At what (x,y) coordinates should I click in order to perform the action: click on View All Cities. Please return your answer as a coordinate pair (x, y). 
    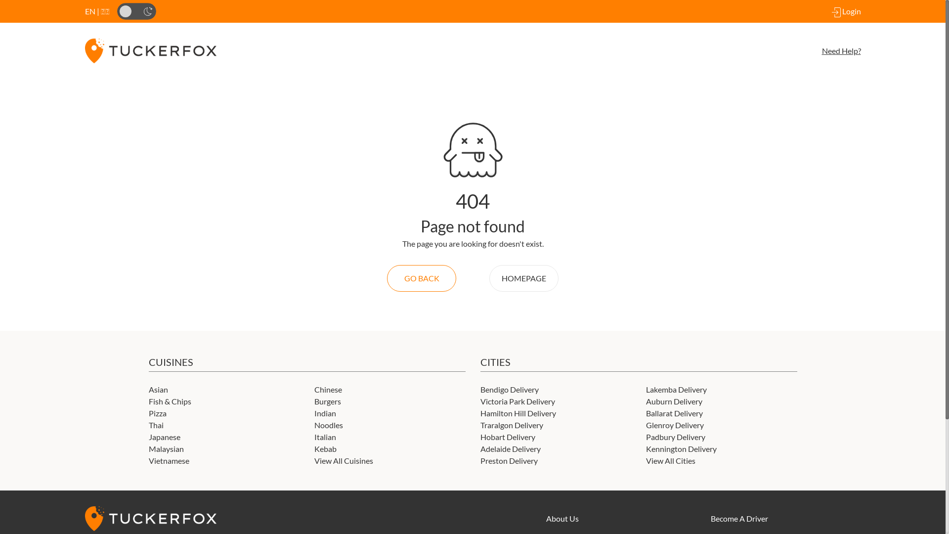
    Looking at the image, I should click on (671, 461).